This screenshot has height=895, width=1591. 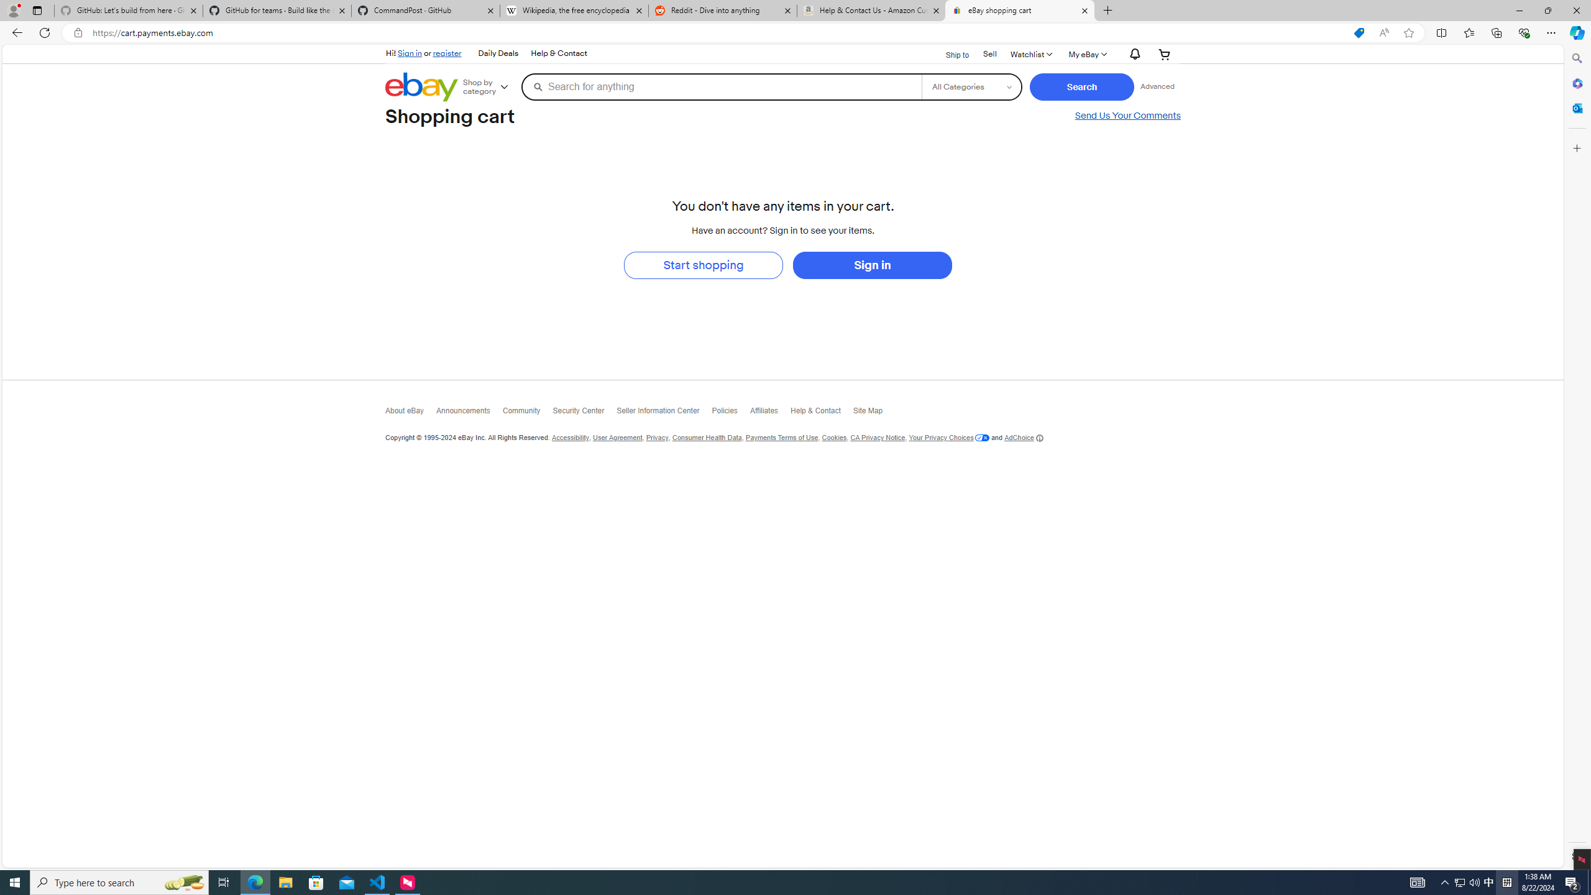 What do you see at coordinates (871, 11) in the screenshot?
I see `Help & Contact Us - Amazon Customer Service - Sleeping` at bounding box center [871, 11].